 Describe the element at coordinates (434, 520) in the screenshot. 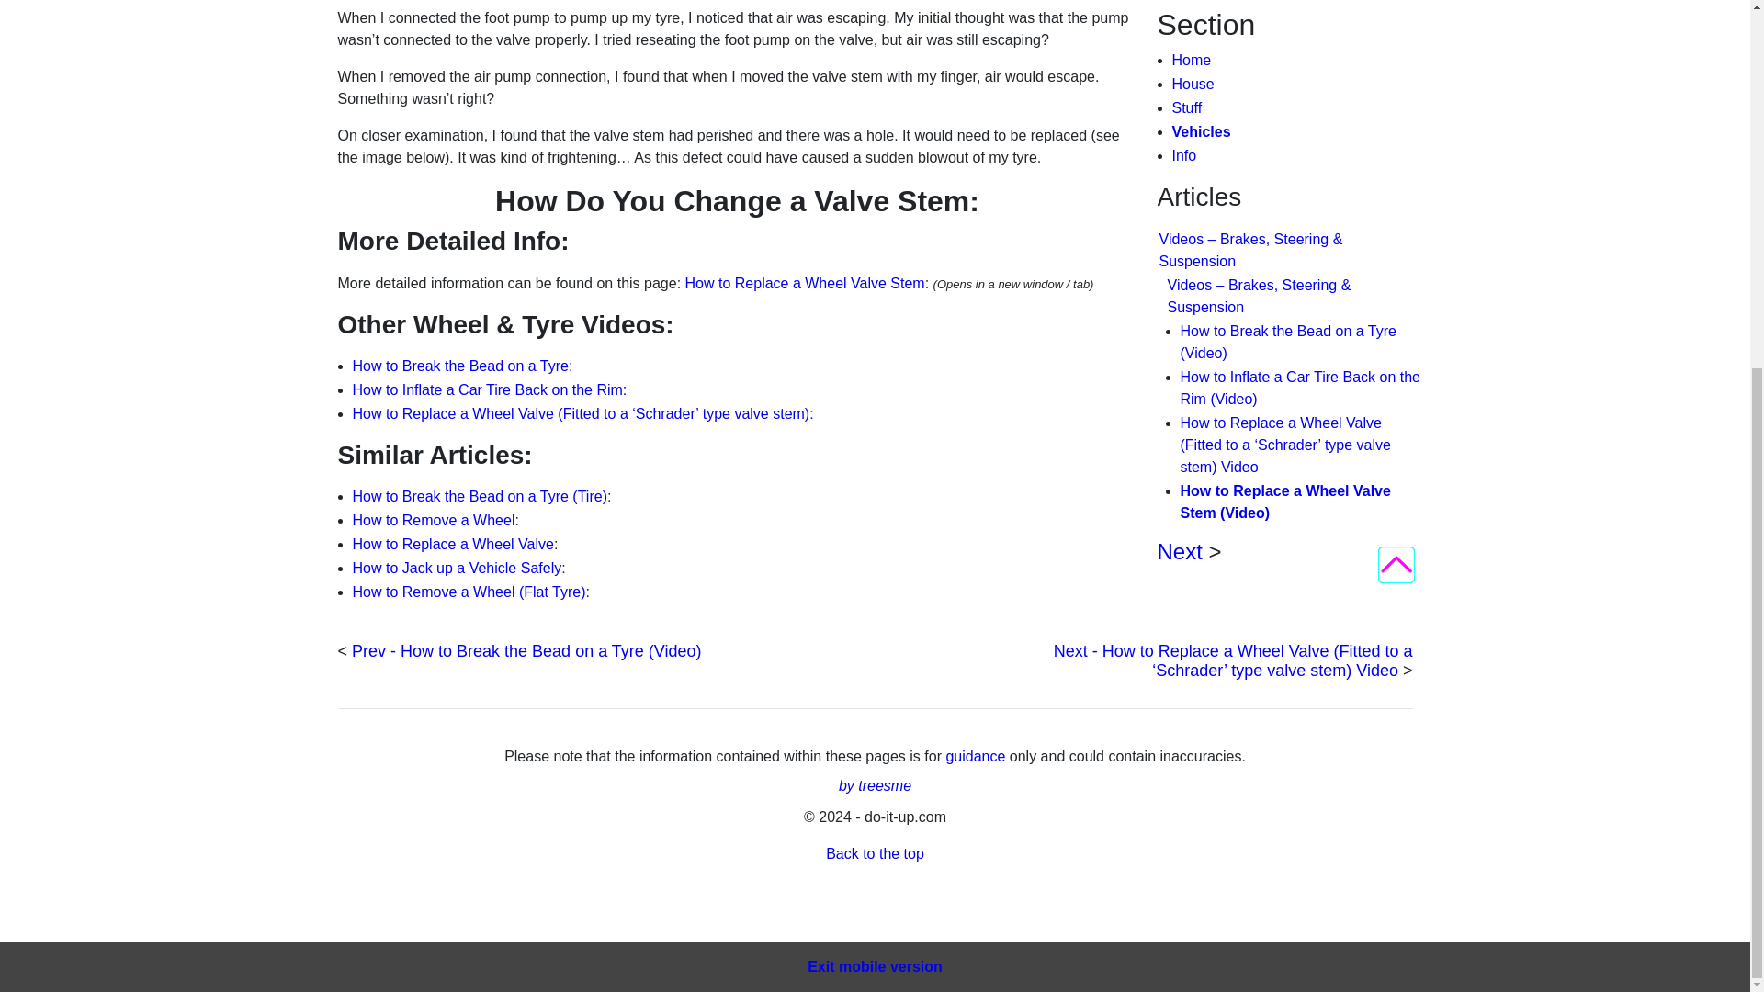

I see `How to Remove a Wheel` at that location.